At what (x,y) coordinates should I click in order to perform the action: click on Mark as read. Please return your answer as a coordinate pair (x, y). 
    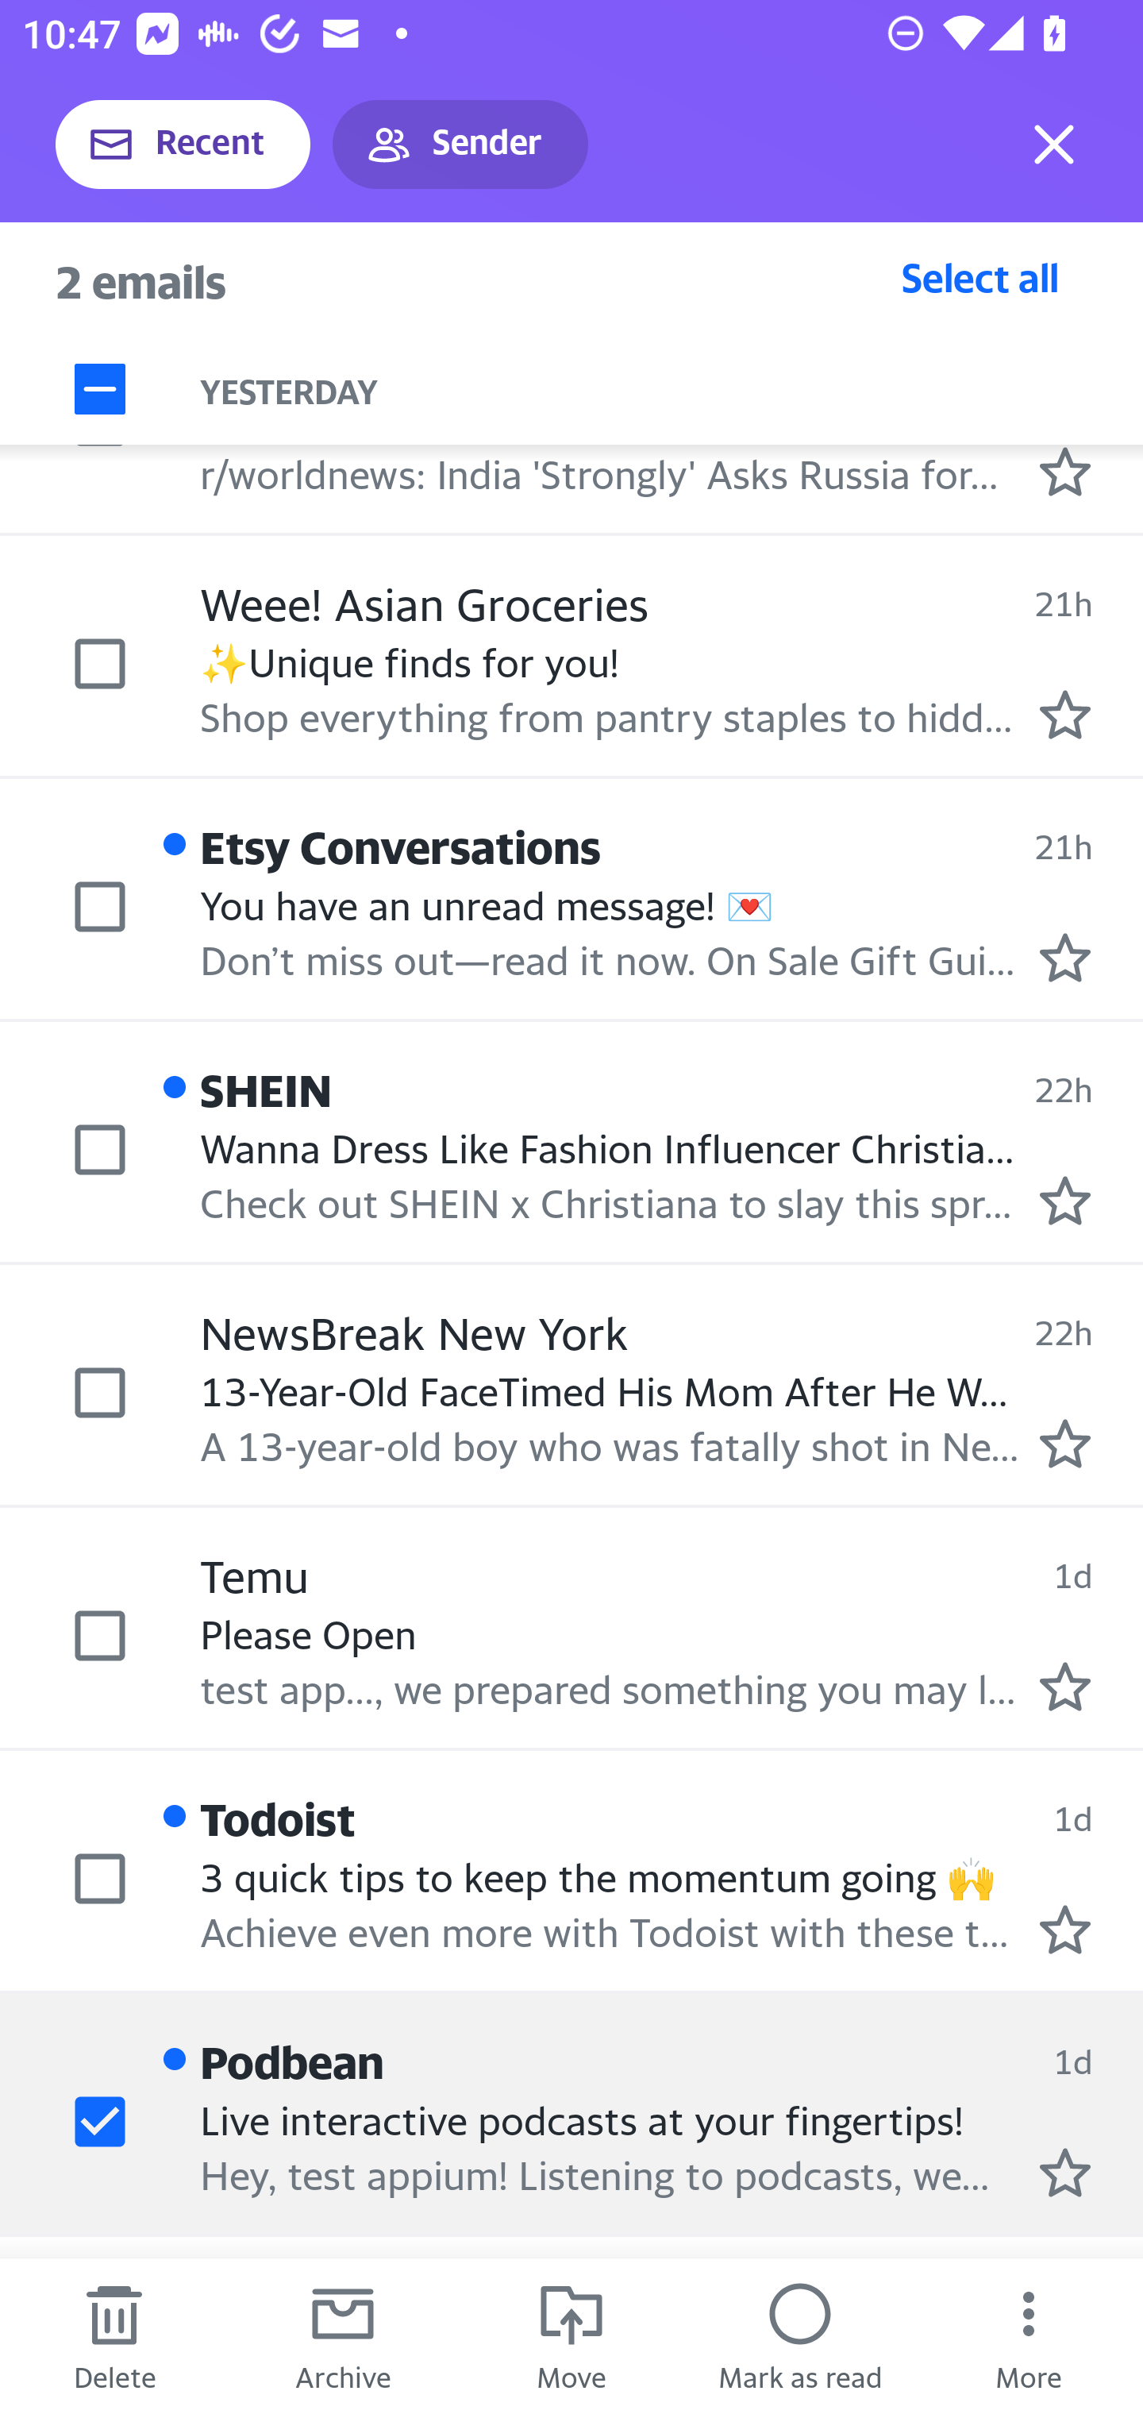
    Looking at the image, I should click on (800, 2336).